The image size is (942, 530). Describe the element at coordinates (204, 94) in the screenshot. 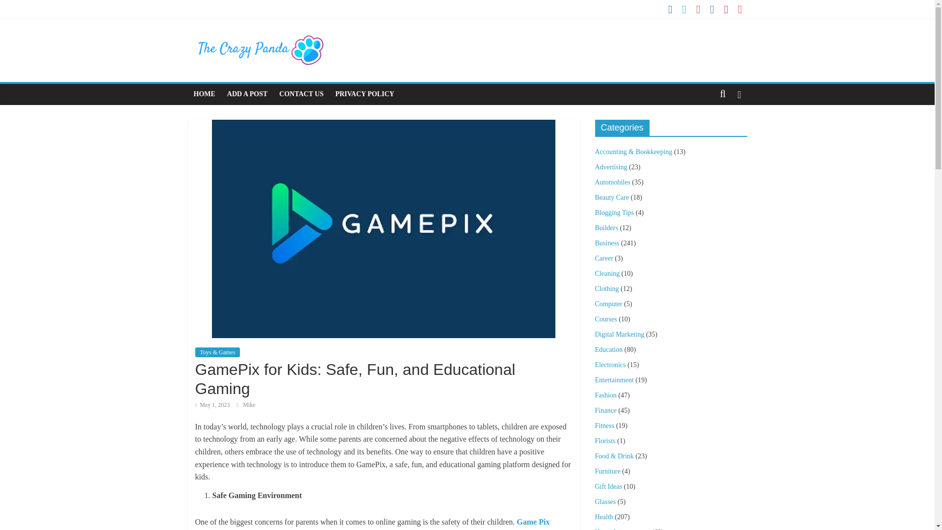

I see `HOME` at that location.